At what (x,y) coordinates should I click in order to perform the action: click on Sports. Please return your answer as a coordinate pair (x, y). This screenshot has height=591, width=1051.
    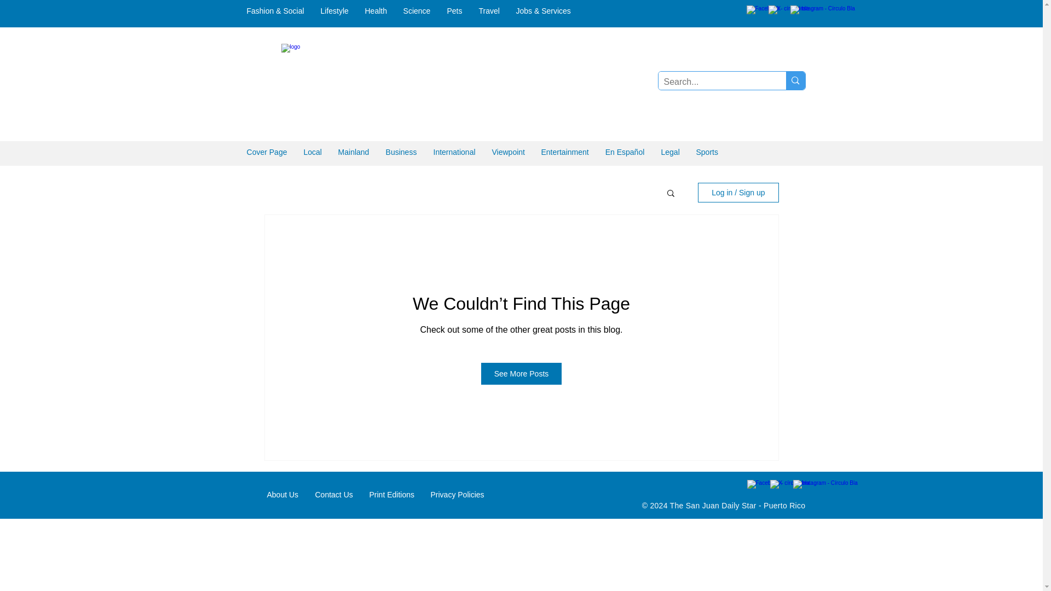
    Looking at the image, I should click on (706, 152).